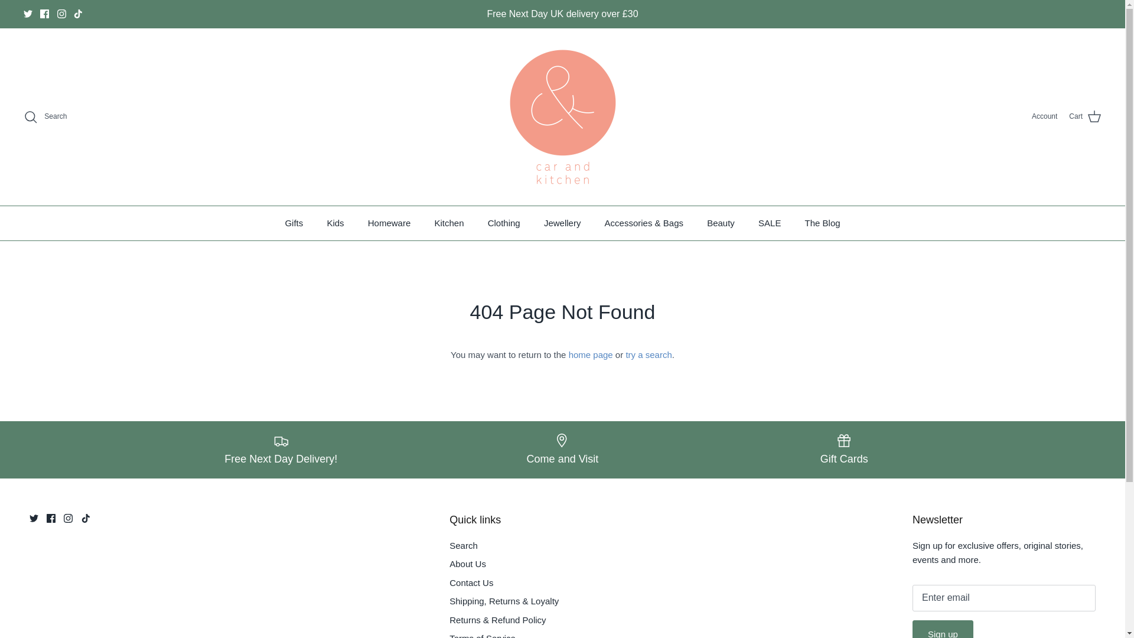 The height and width of the screenshot is (638, 1134). What do you see at coordinates (28, 14) in the screenshot?
I see `Twitter` at bounding box center [28, 14].